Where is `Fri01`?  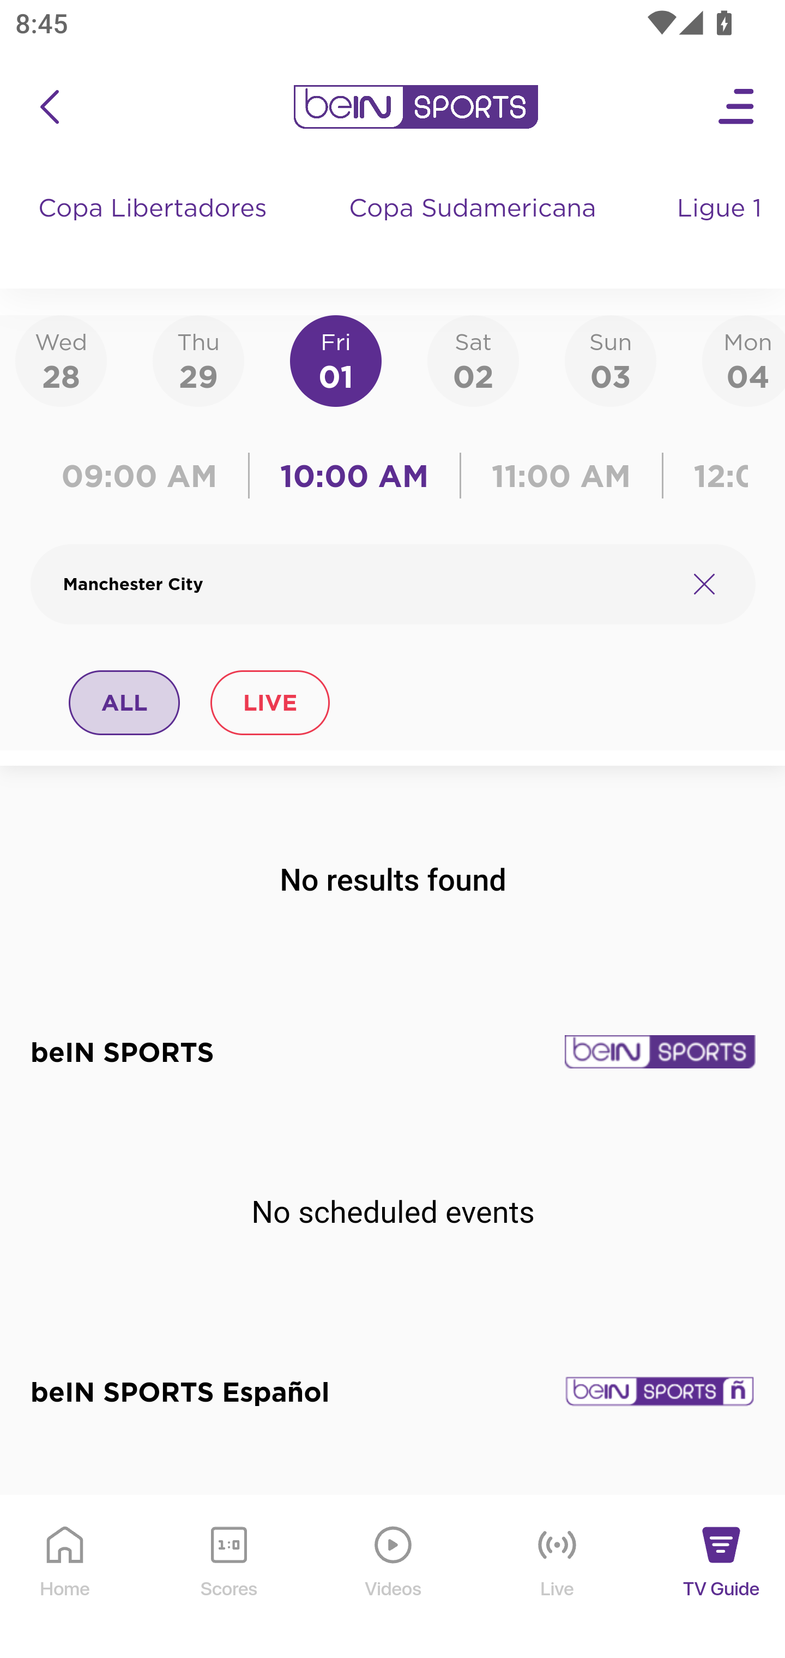
Fri01 is located at coordinates (336, 360).